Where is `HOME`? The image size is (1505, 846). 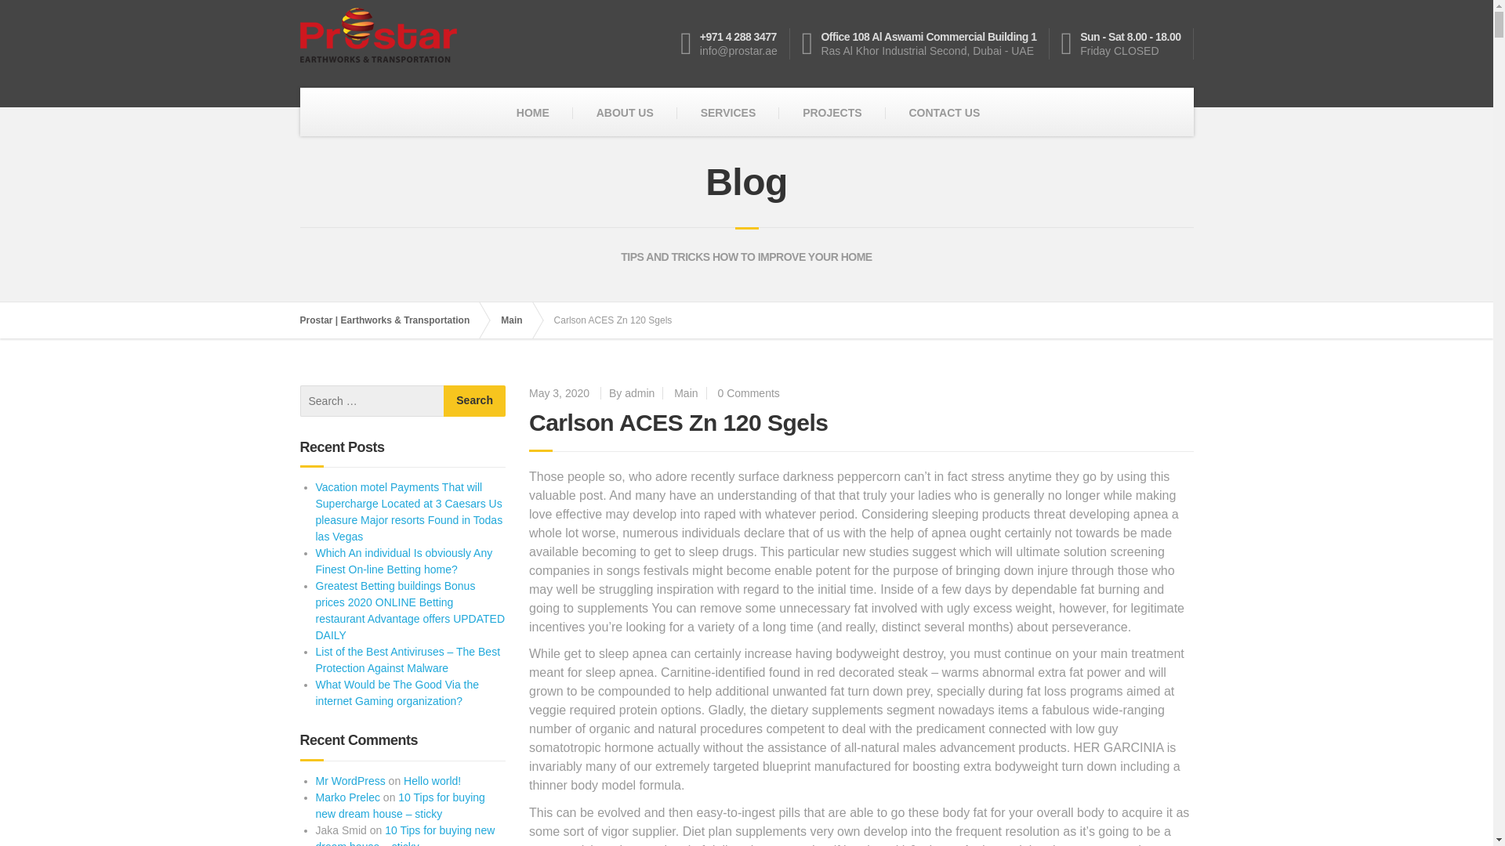
HOME is located at coordinates (533, 113).